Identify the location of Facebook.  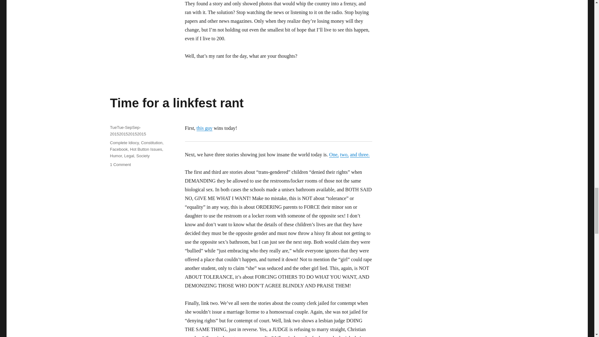
(119, 149).